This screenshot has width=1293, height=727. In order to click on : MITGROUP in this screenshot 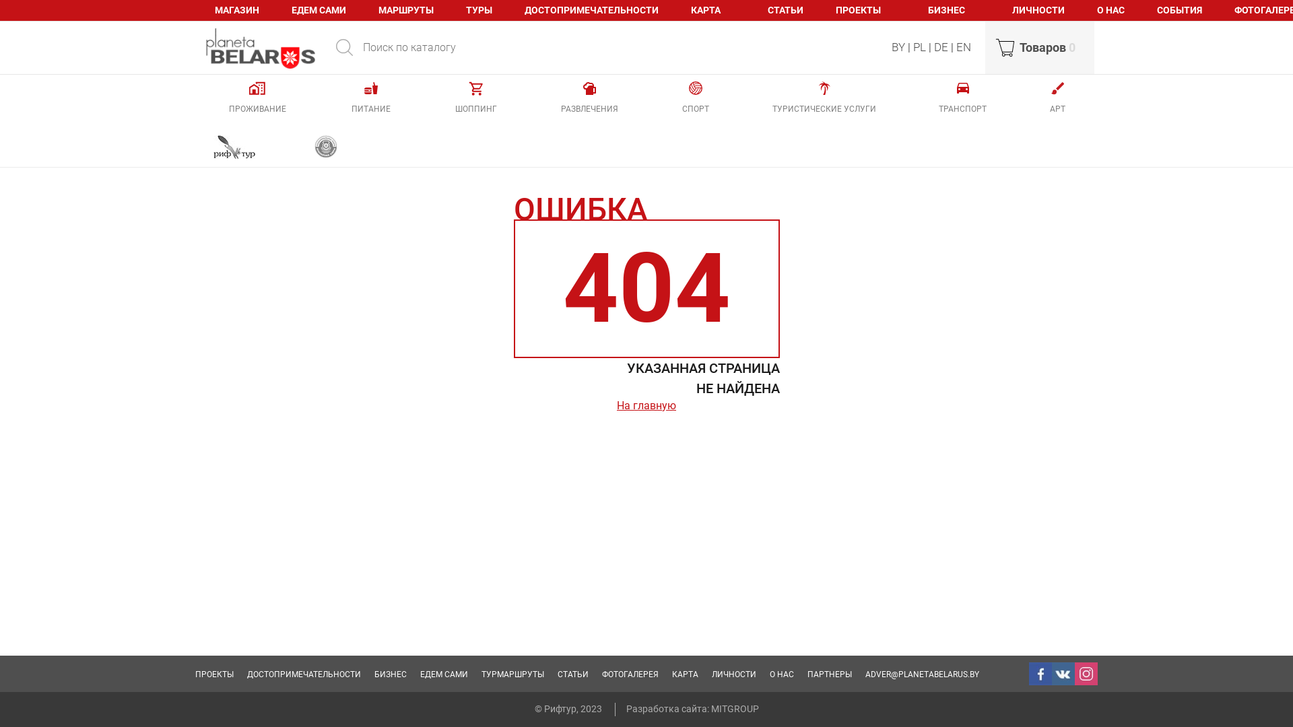, I will do `click(733, 709)`.